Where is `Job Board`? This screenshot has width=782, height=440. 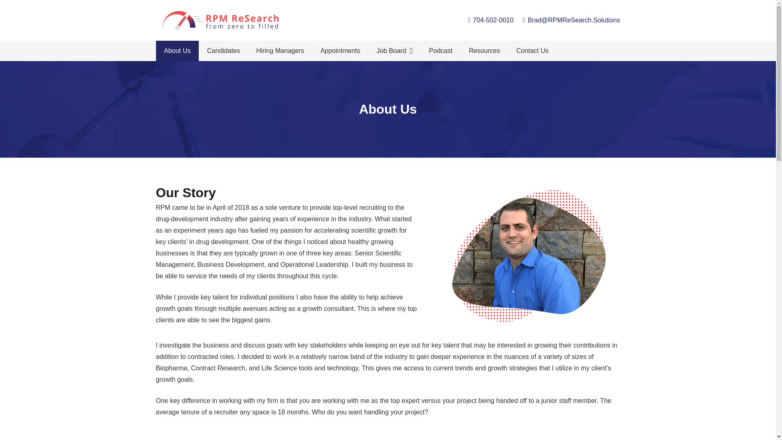 Job Board is located at coordinates (394, 51).